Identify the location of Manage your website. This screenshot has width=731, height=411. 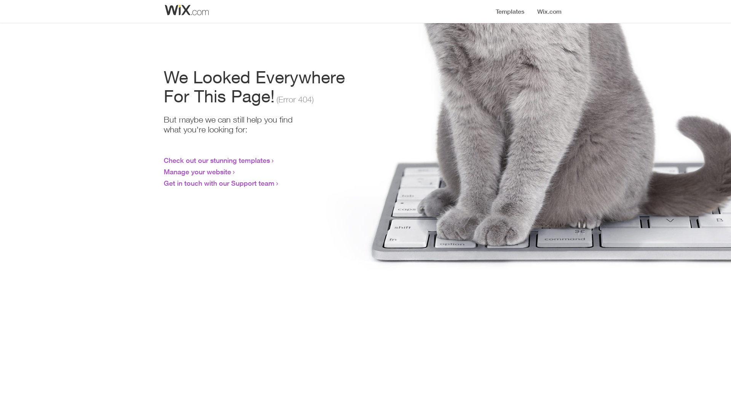
(197, 172).